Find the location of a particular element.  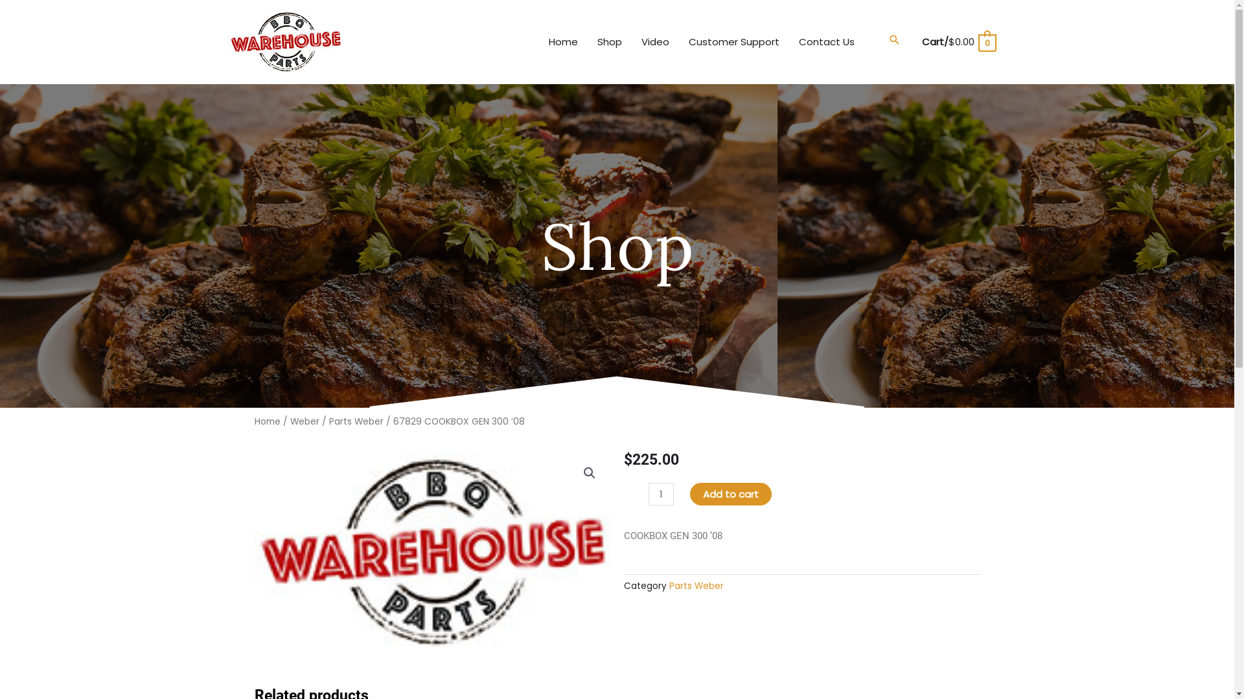

Home is located at coordinates (564, 42).